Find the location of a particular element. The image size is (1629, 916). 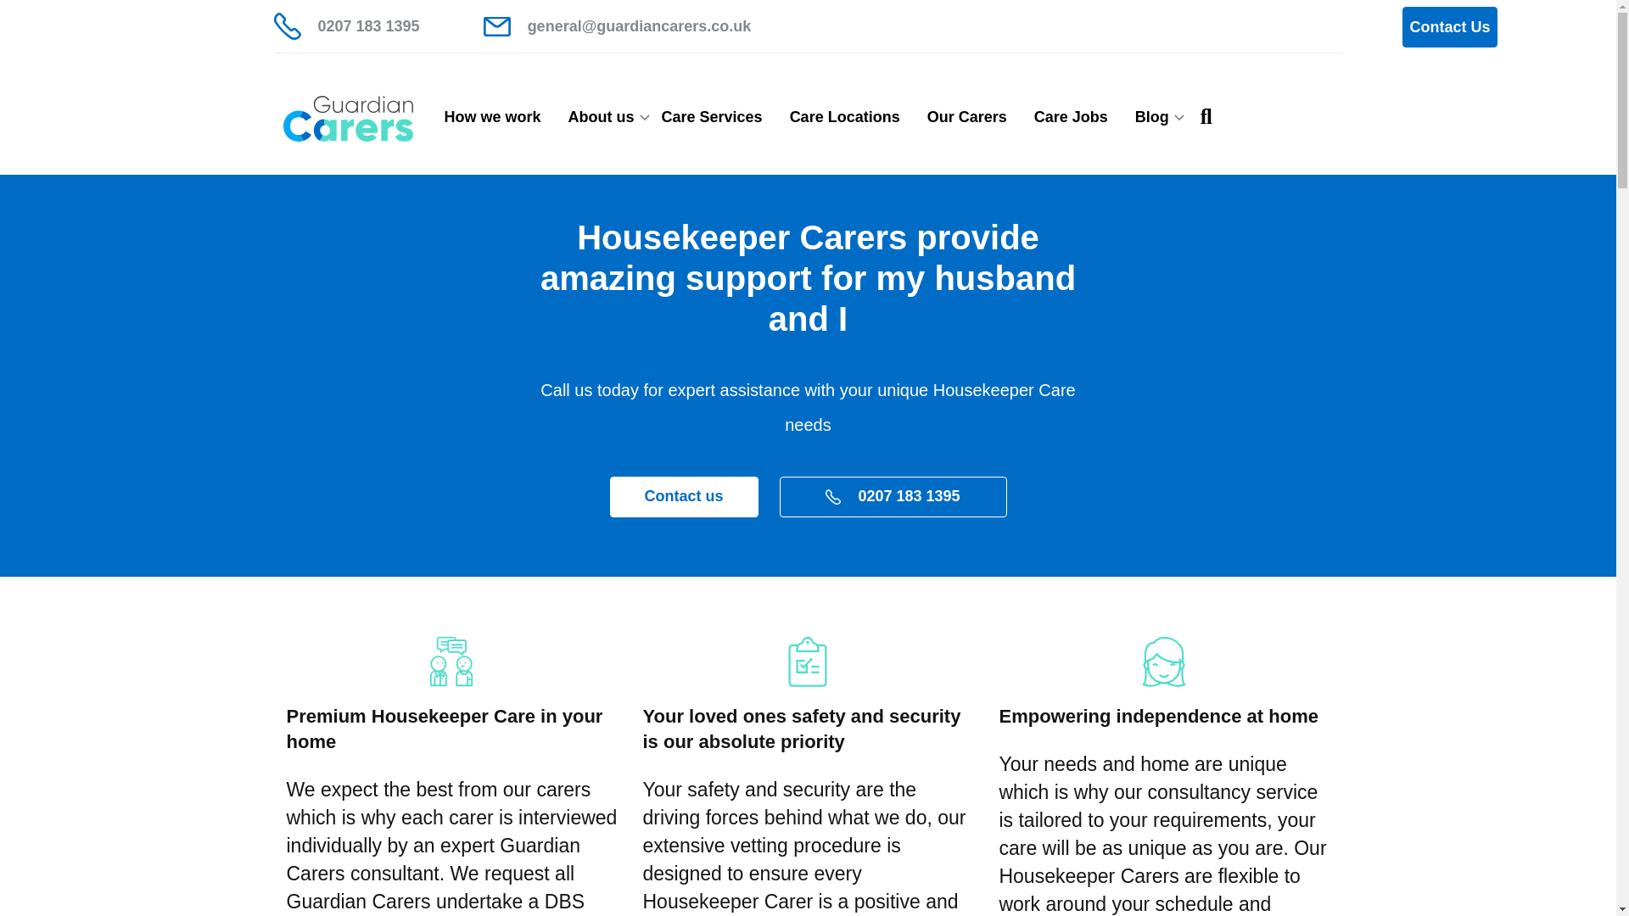

Our Carers is located at coordinates (967, 117).